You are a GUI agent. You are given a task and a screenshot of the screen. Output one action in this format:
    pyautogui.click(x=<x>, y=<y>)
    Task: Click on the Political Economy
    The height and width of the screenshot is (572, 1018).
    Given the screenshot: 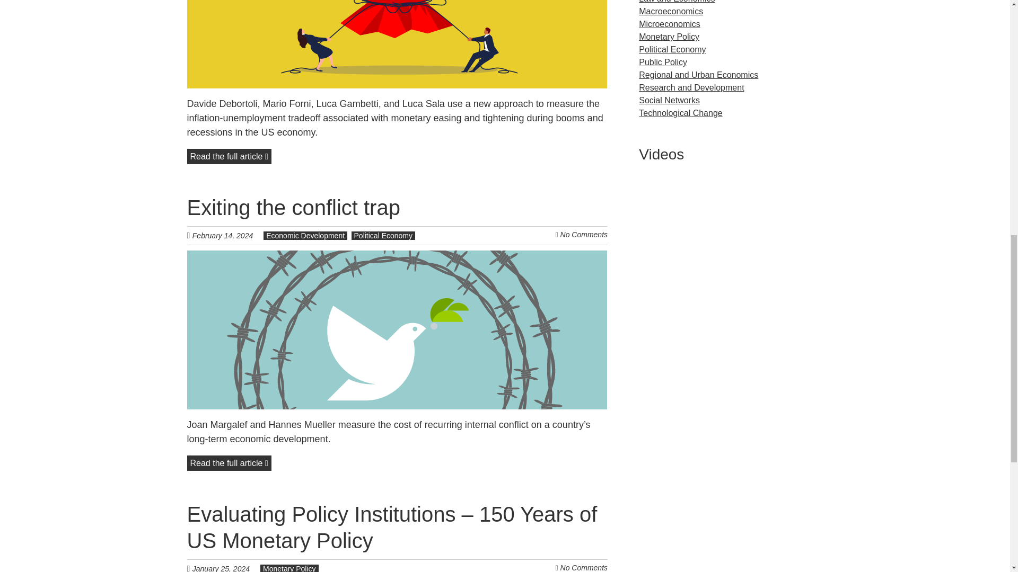 What is the action you would take?
    pyautogui.click(x=383, y=235)
    